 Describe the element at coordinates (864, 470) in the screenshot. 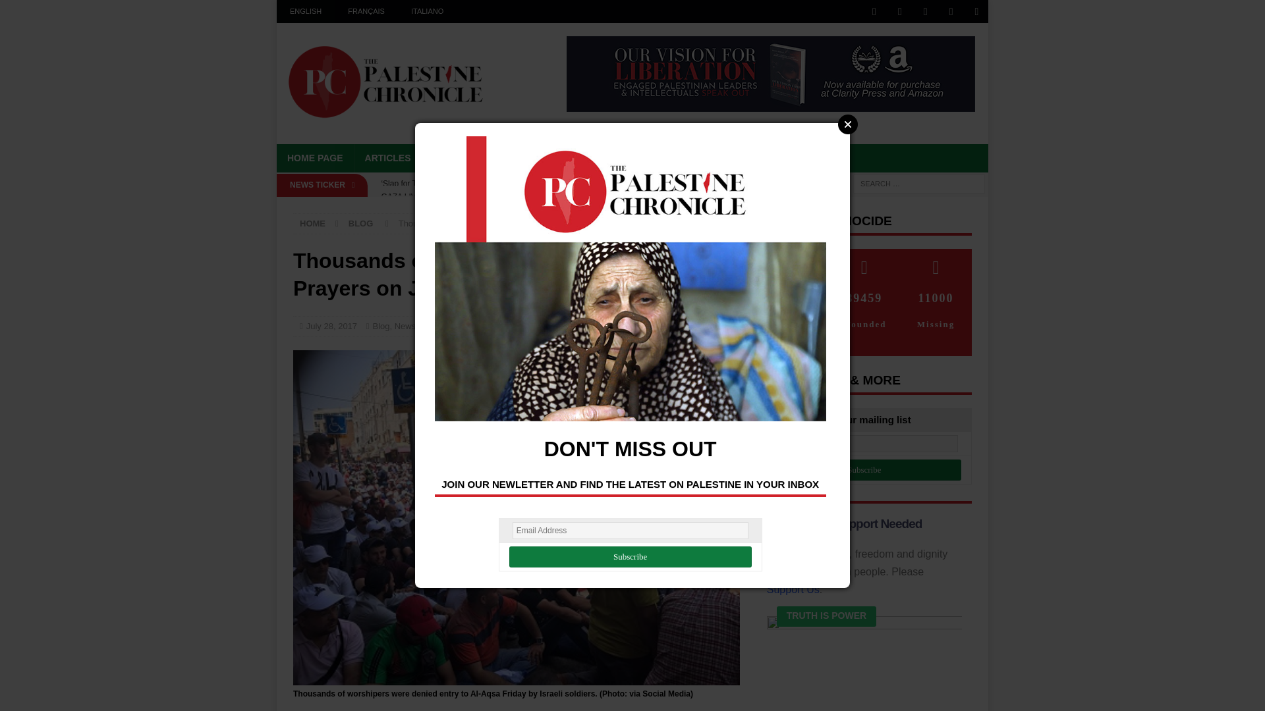

I see `Subscribe` at that location.